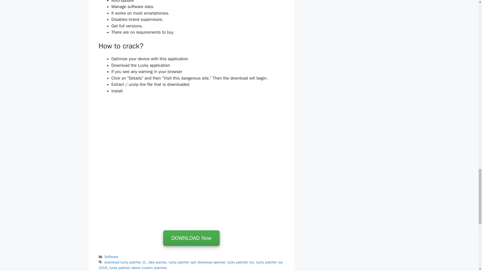  I want to click on DOWNLOAD Now, so click(191, 238).